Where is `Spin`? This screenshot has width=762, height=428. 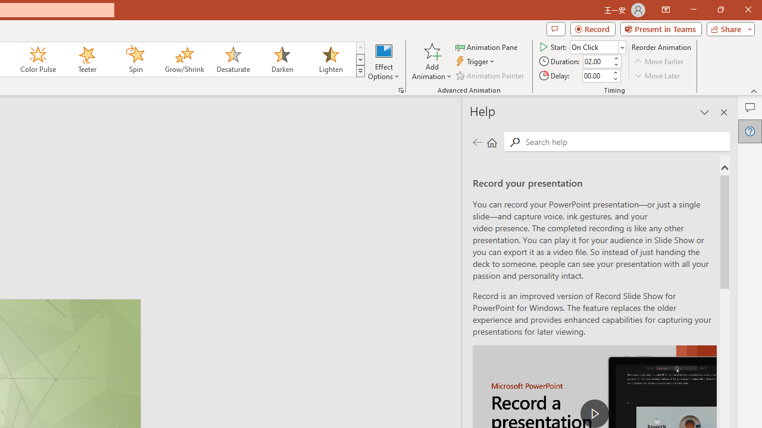 Spin is located at coordinates (135, 59).